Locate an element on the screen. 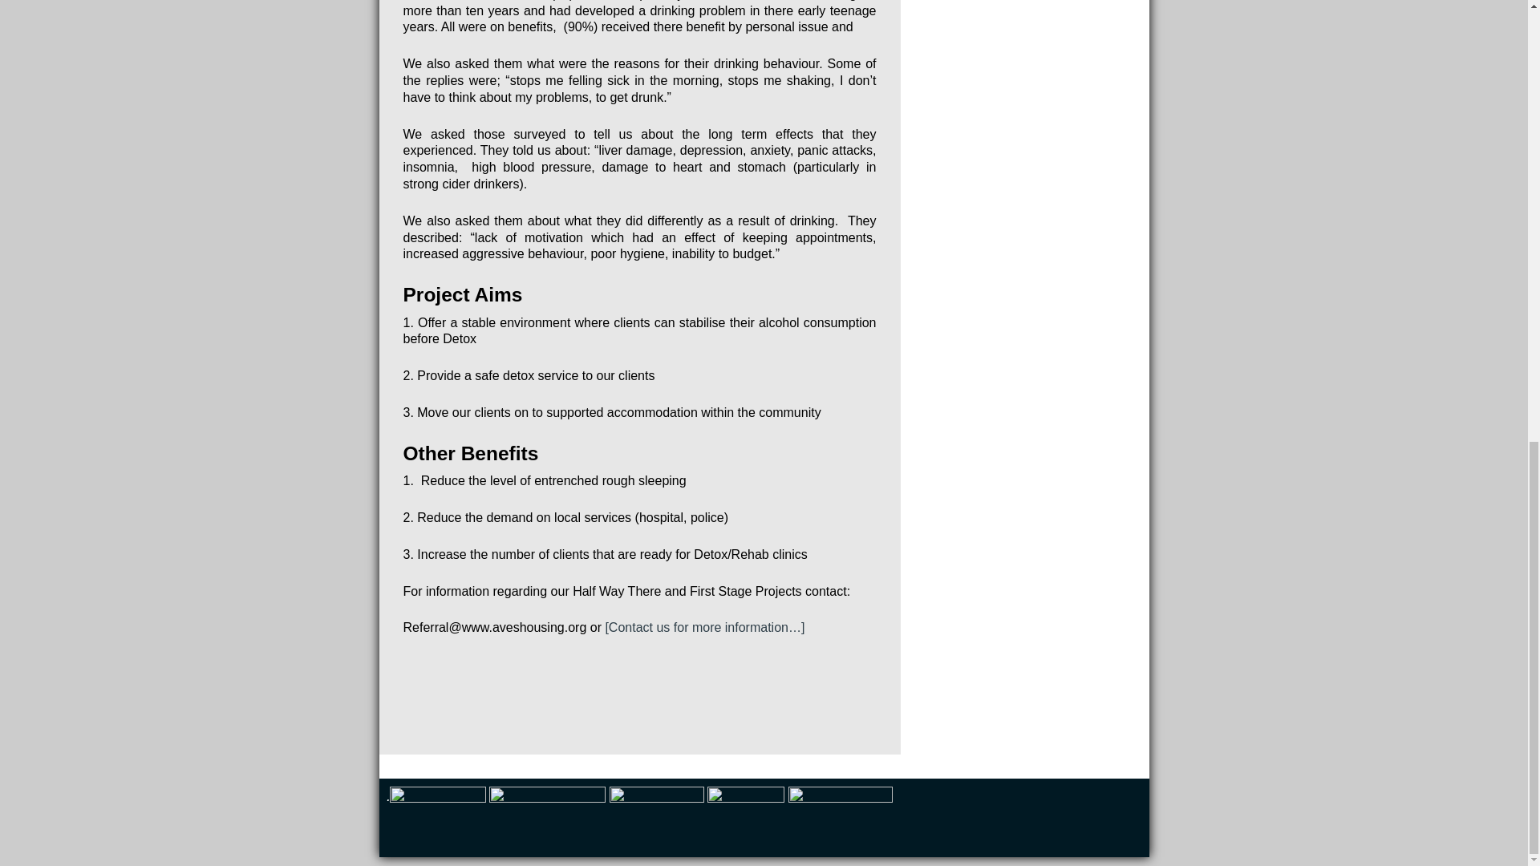 Image resolution: width=1540 pixels, height=866 pixels. NHF is located at coordinates (547, 817).